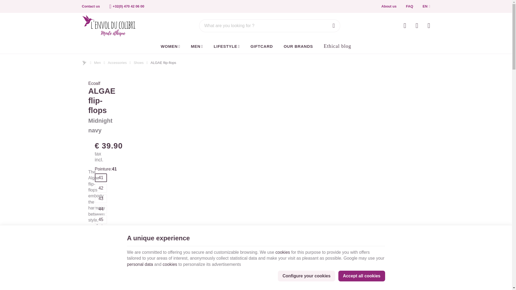 The image size is (516, 290). What do you see at coordinates (389, 6) in the screenshot?
I see `About us` at bounding box center [389, 6].